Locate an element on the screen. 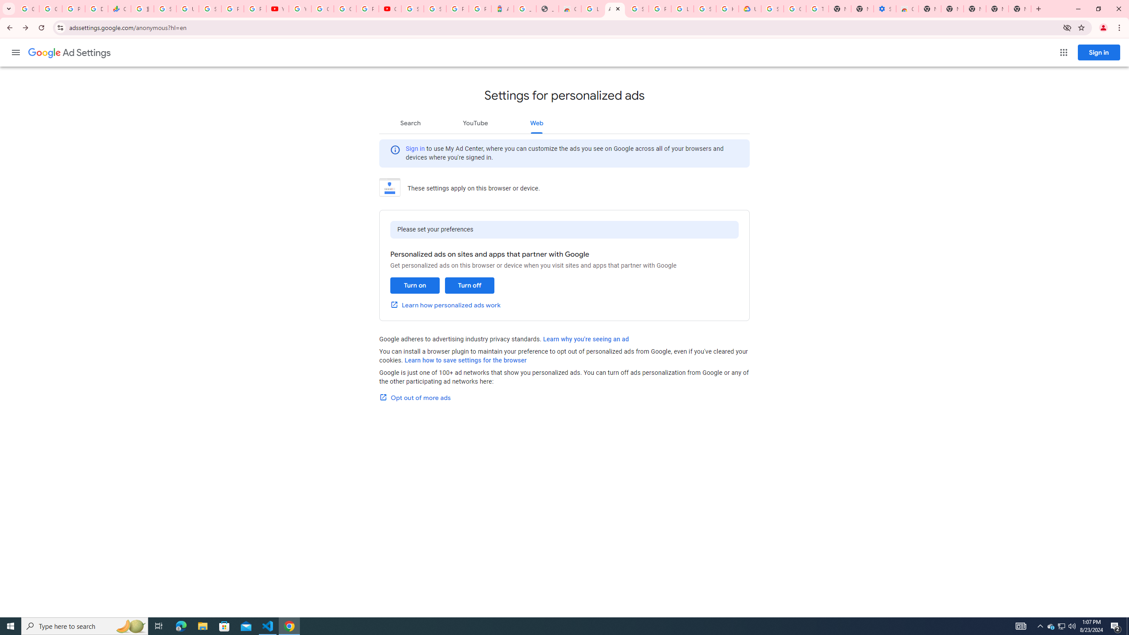 The image size is (1129, 635). Learn how to save settings for the browser is located at coordinates (466, 361).